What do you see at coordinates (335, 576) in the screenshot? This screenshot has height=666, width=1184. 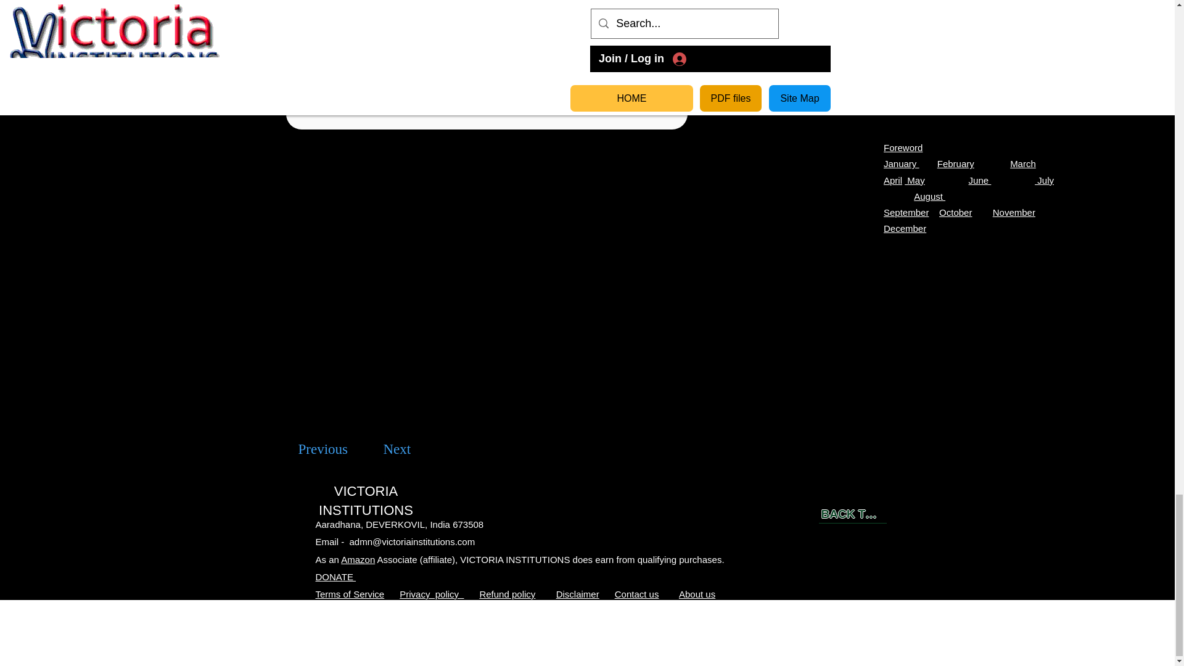 I see `DONATE ` at bounding box center [335, 576].